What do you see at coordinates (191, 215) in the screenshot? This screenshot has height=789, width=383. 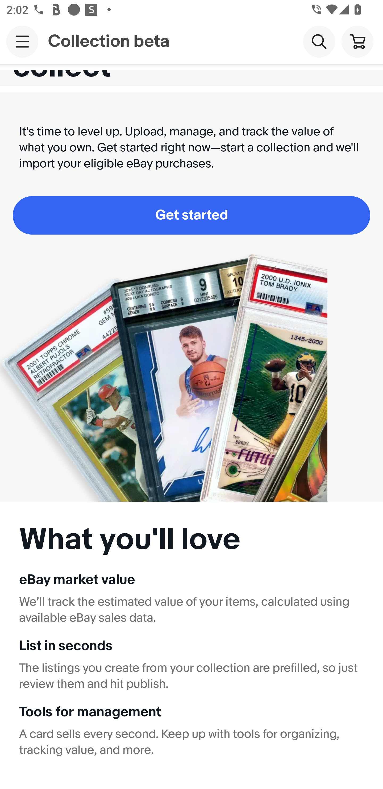 I see `Get started` at bounding box center [191, 215].